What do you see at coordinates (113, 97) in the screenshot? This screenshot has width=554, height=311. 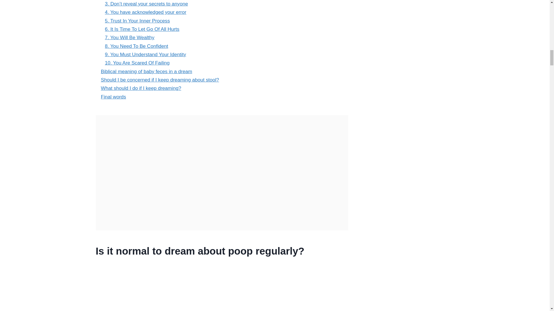 I see `Final words` at bounding box center [113, 97].